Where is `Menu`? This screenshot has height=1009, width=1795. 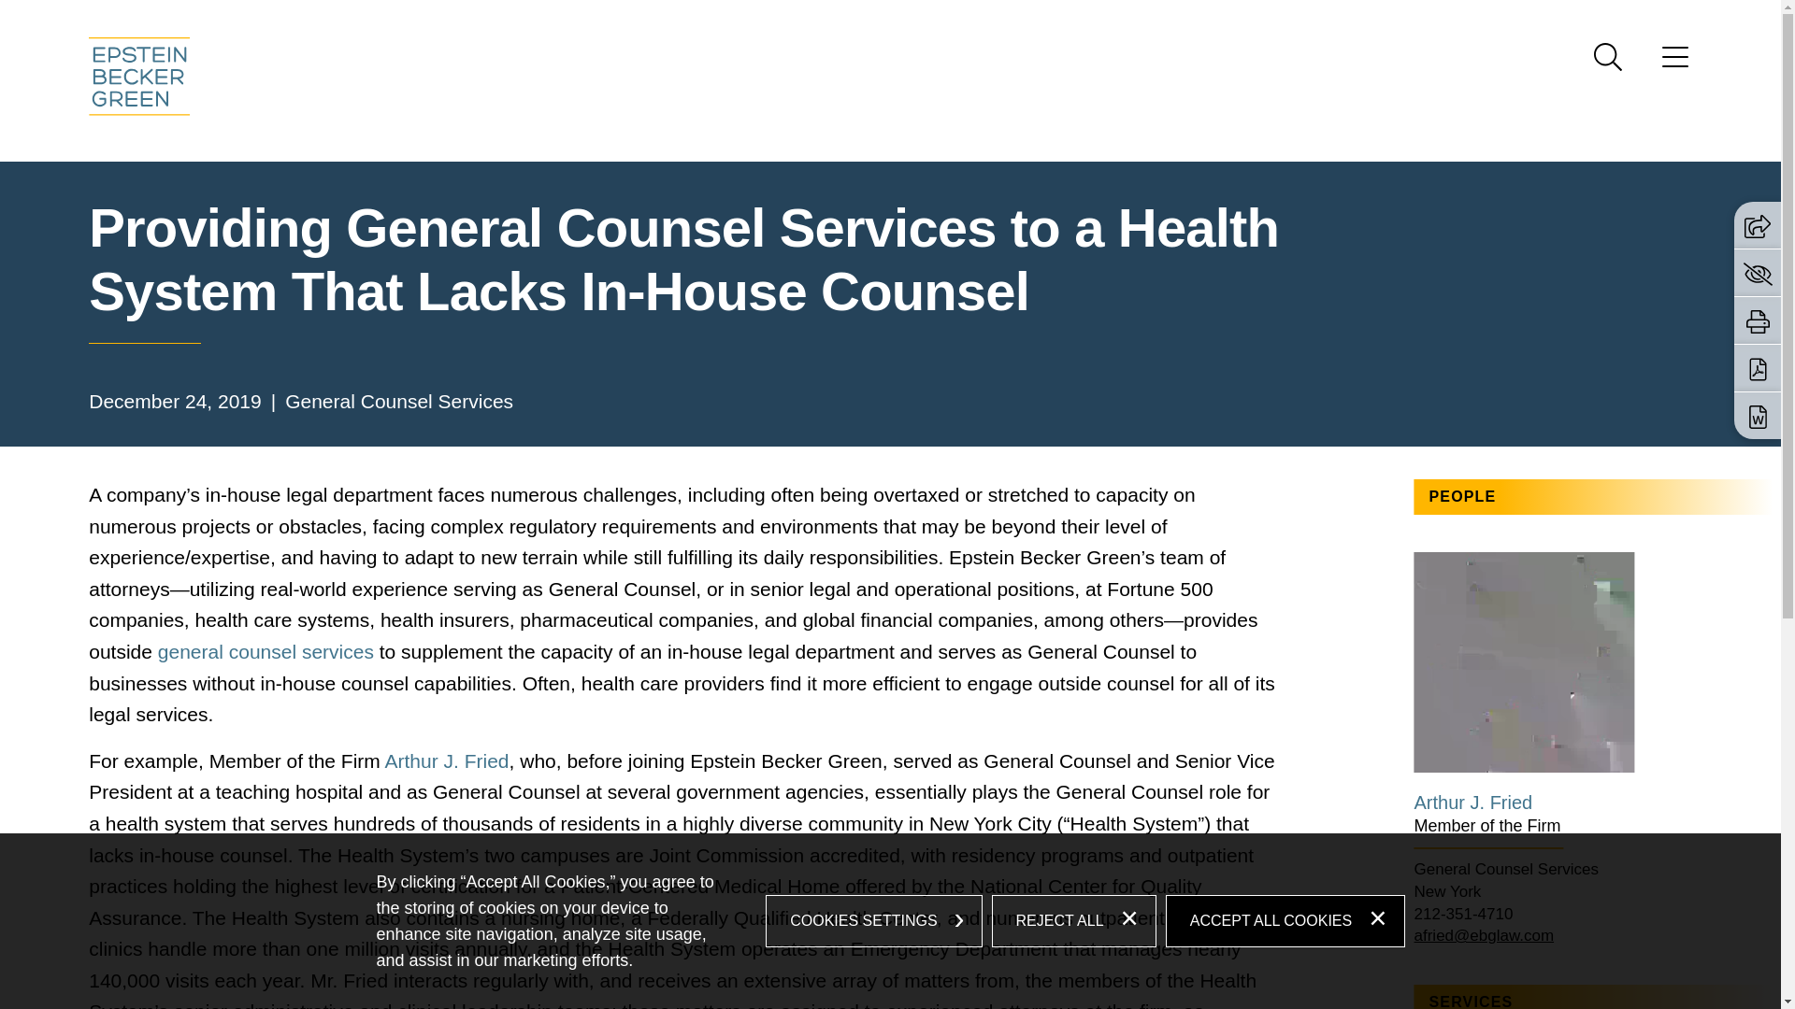
Menu is located at coordinates (1675, 63).